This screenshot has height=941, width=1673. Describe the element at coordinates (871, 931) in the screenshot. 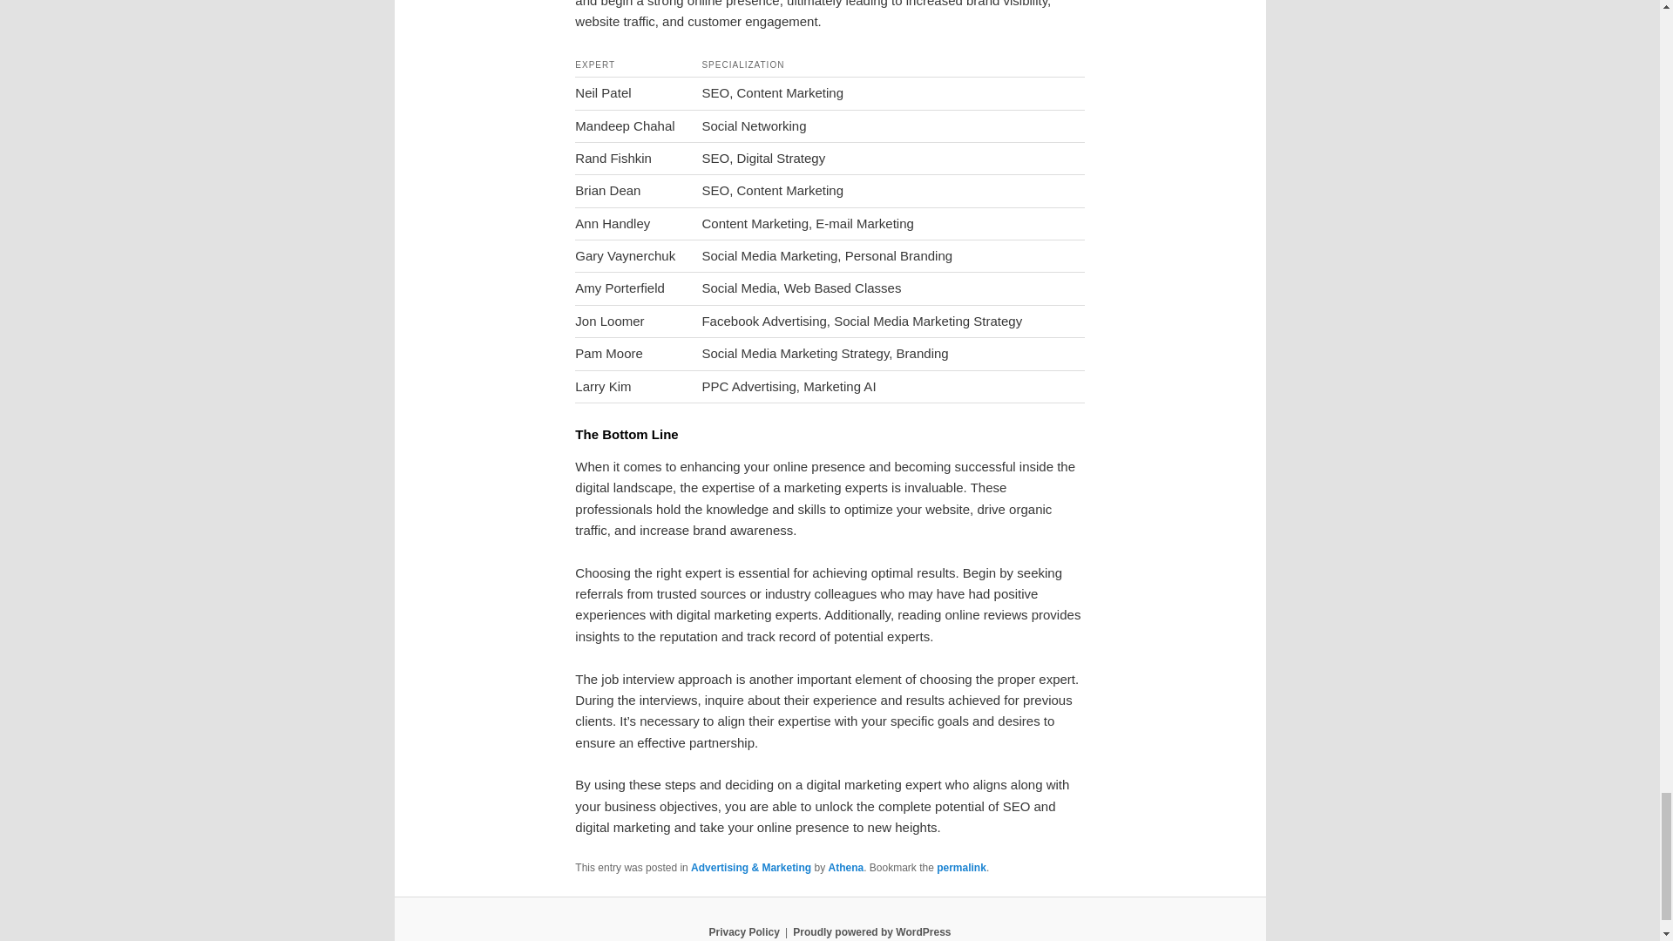

I see `Semantic Personal Publishing Platform` at that location.